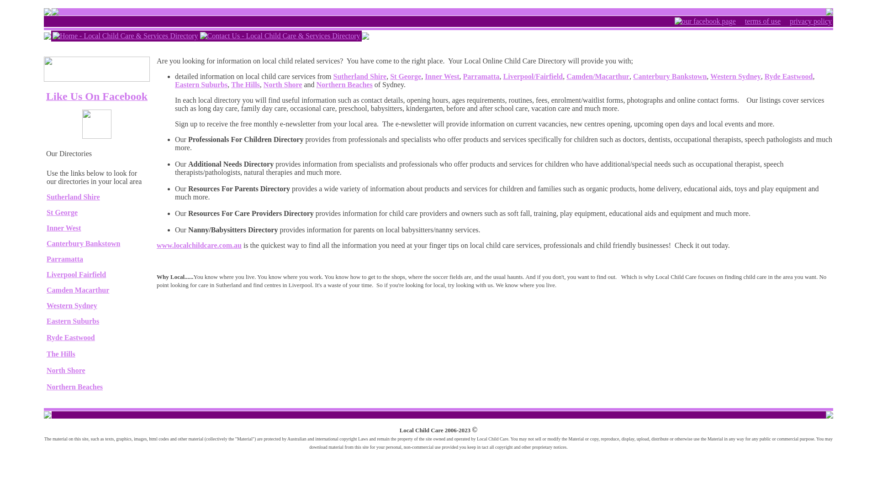 Image resolution: width=877 pixels, height=493 pixels. What do you see at coordinates (62, 213) in the screenshot?
I see `St George` at bounding box center [62, 213].